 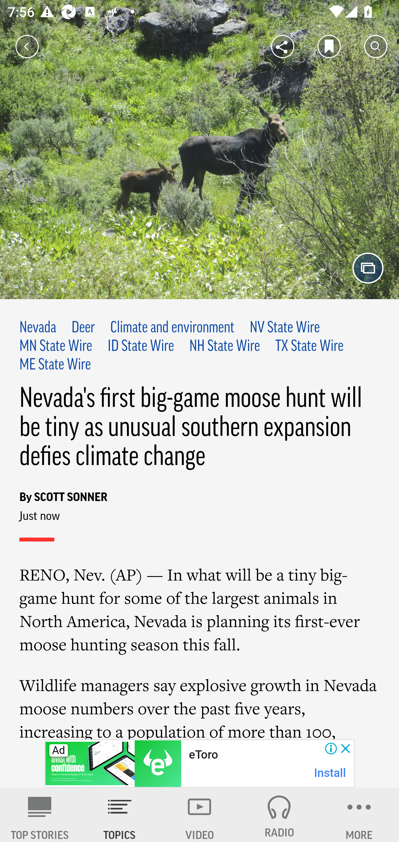 I want to click on RADIO, so click(x=279, y=815).